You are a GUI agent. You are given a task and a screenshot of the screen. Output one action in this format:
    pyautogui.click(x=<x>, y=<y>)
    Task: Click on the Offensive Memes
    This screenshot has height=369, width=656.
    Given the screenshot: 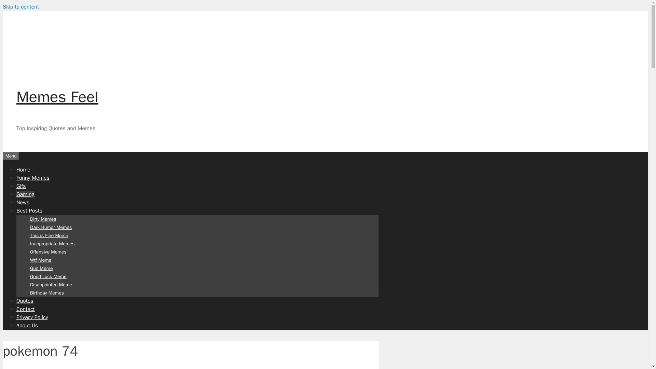 What is the action you would take?
    pyautogui.click(x=49, y=251)
    